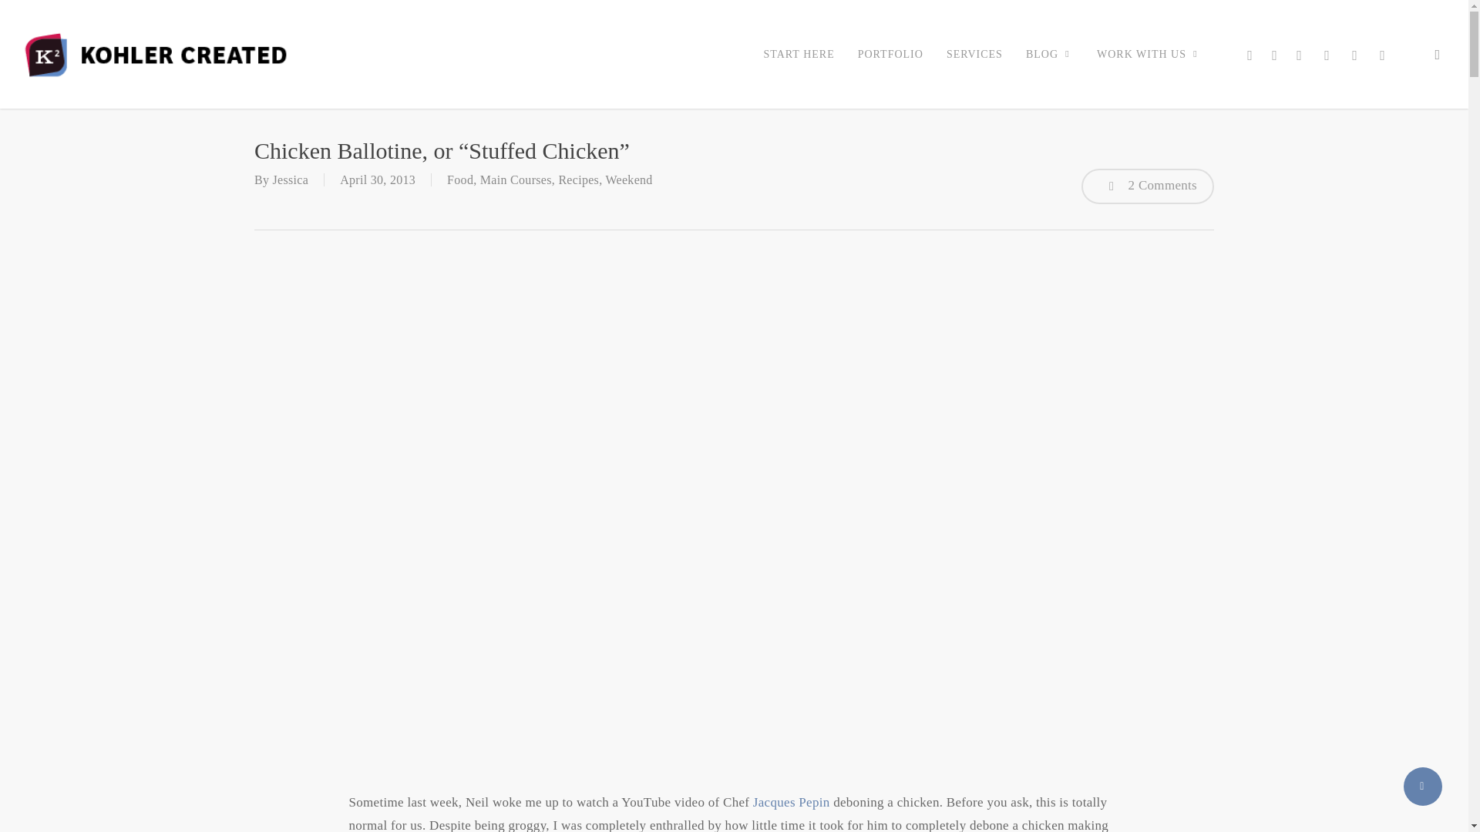 The image size is (1480, 832). What do you see at coordinates (578, 179) in the screenshot?
I see `Recipes` at bounding box center [578, 179].